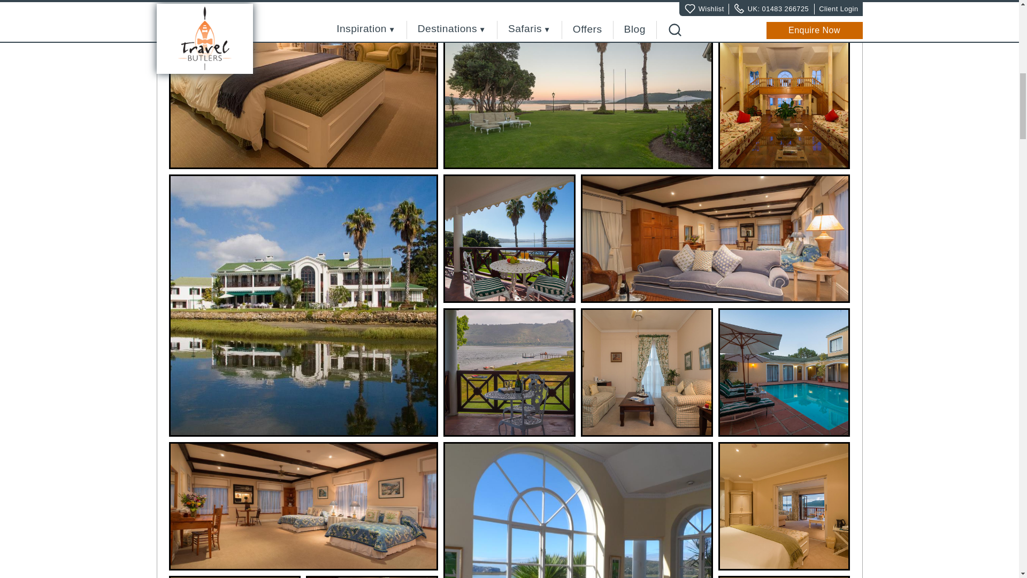 The image size is (1027, 578). I want to click on Deluxe Suite Bathroom, so click(509, 17).